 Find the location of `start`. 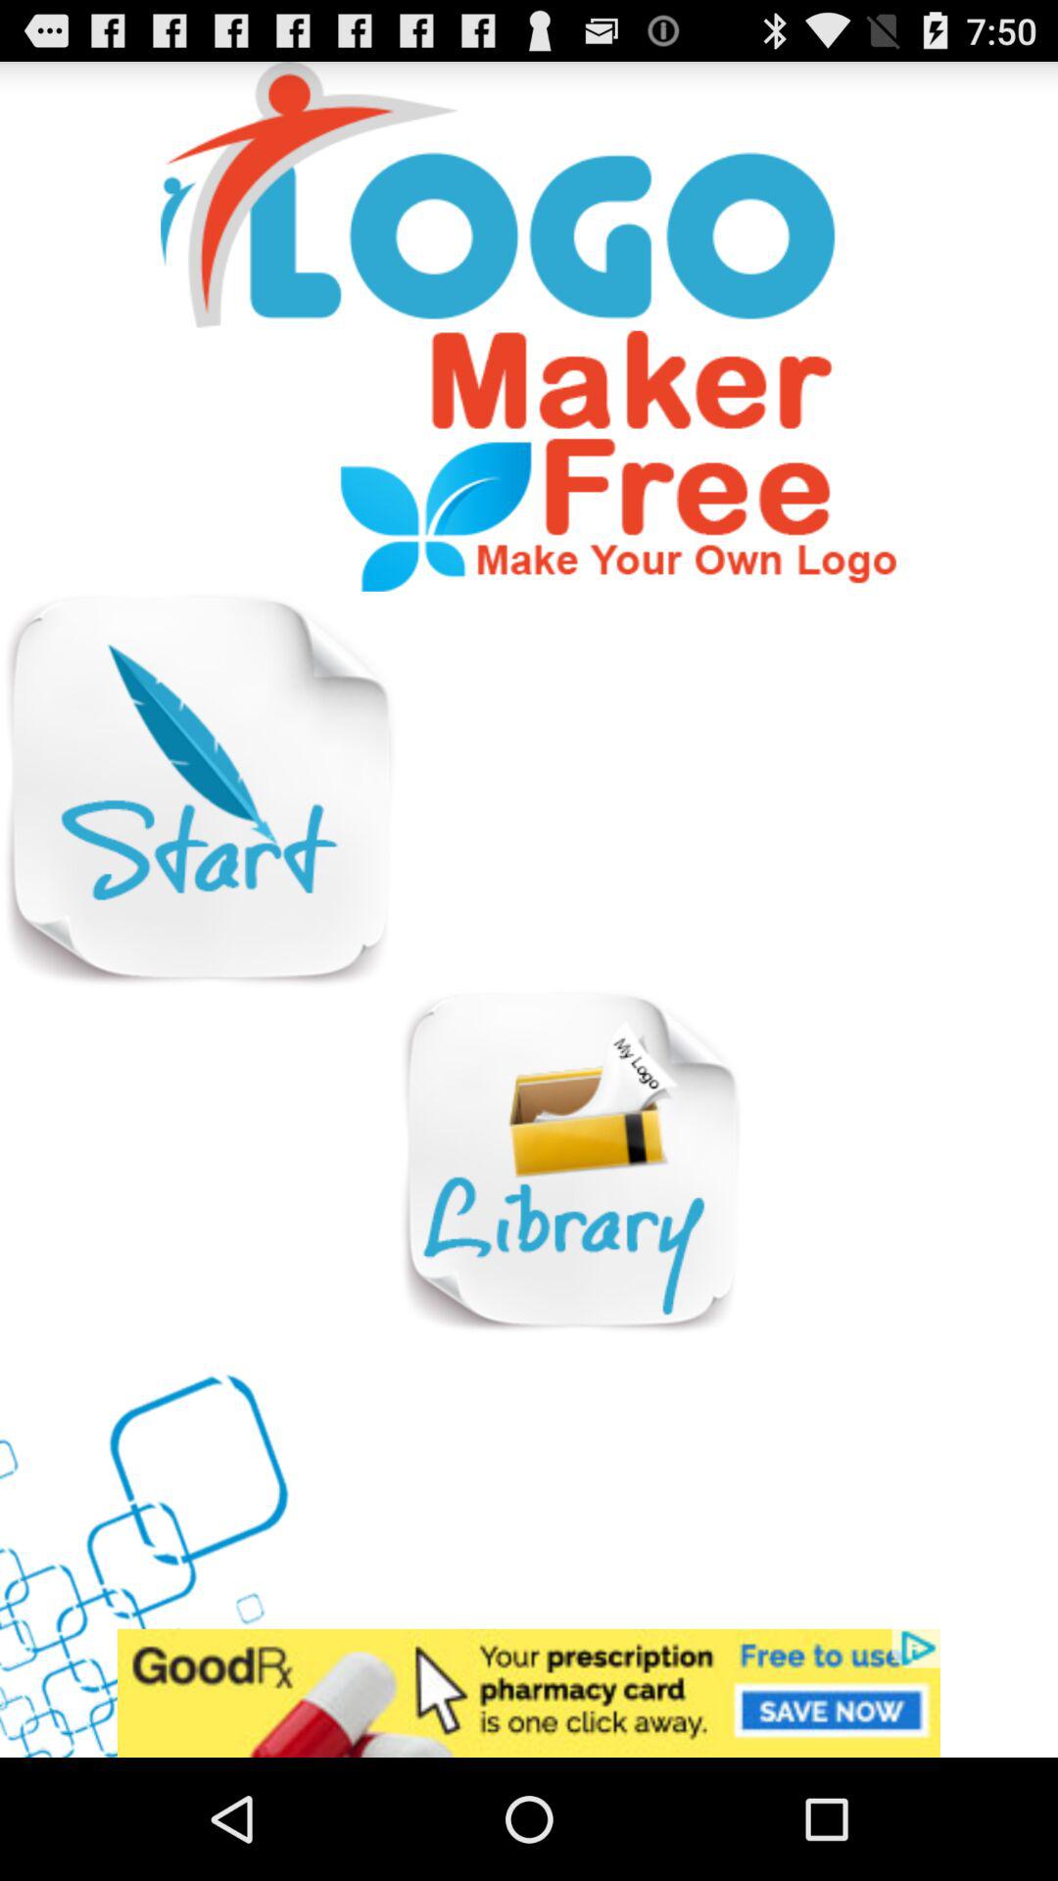

start is located at coordinates (198, 790).